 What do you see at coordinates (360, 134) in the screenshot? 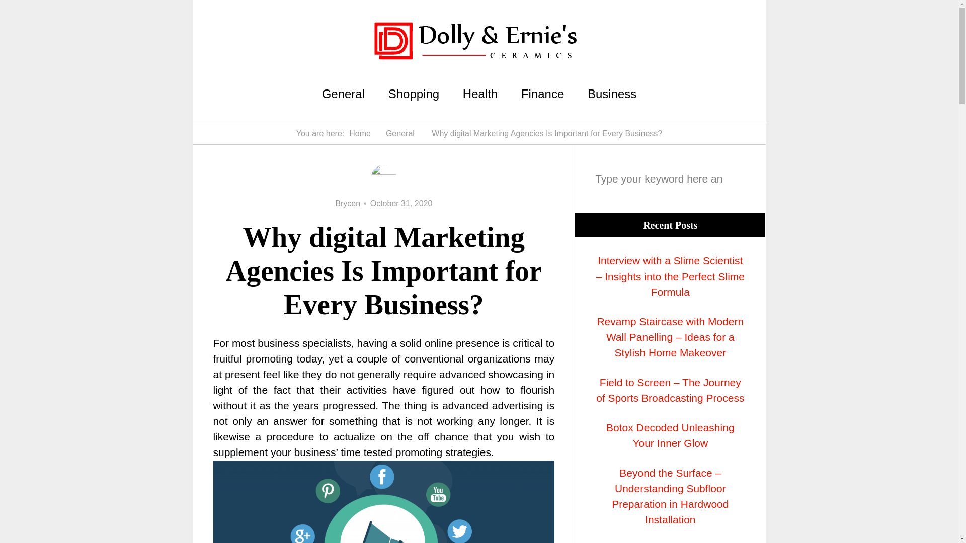
I see `Home` at bounding box center [360, 134].